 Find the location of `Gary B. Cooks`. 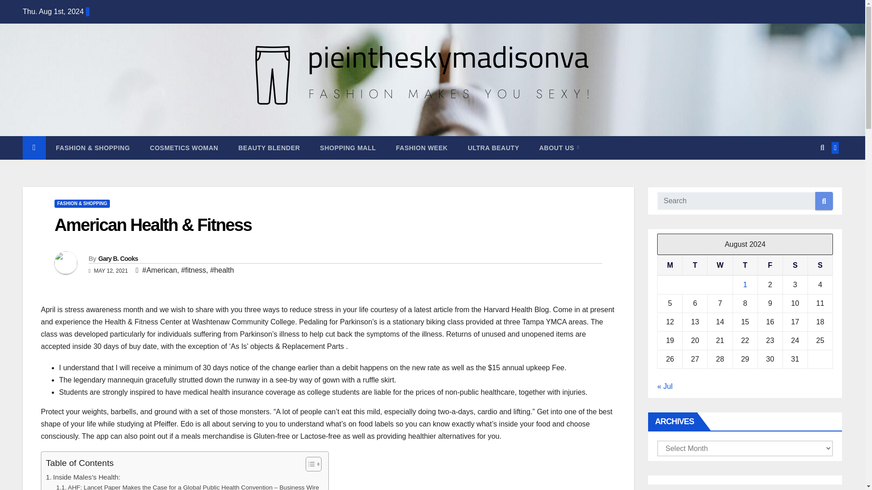

Gary B. Cooks is located at coordinates (118, 258).